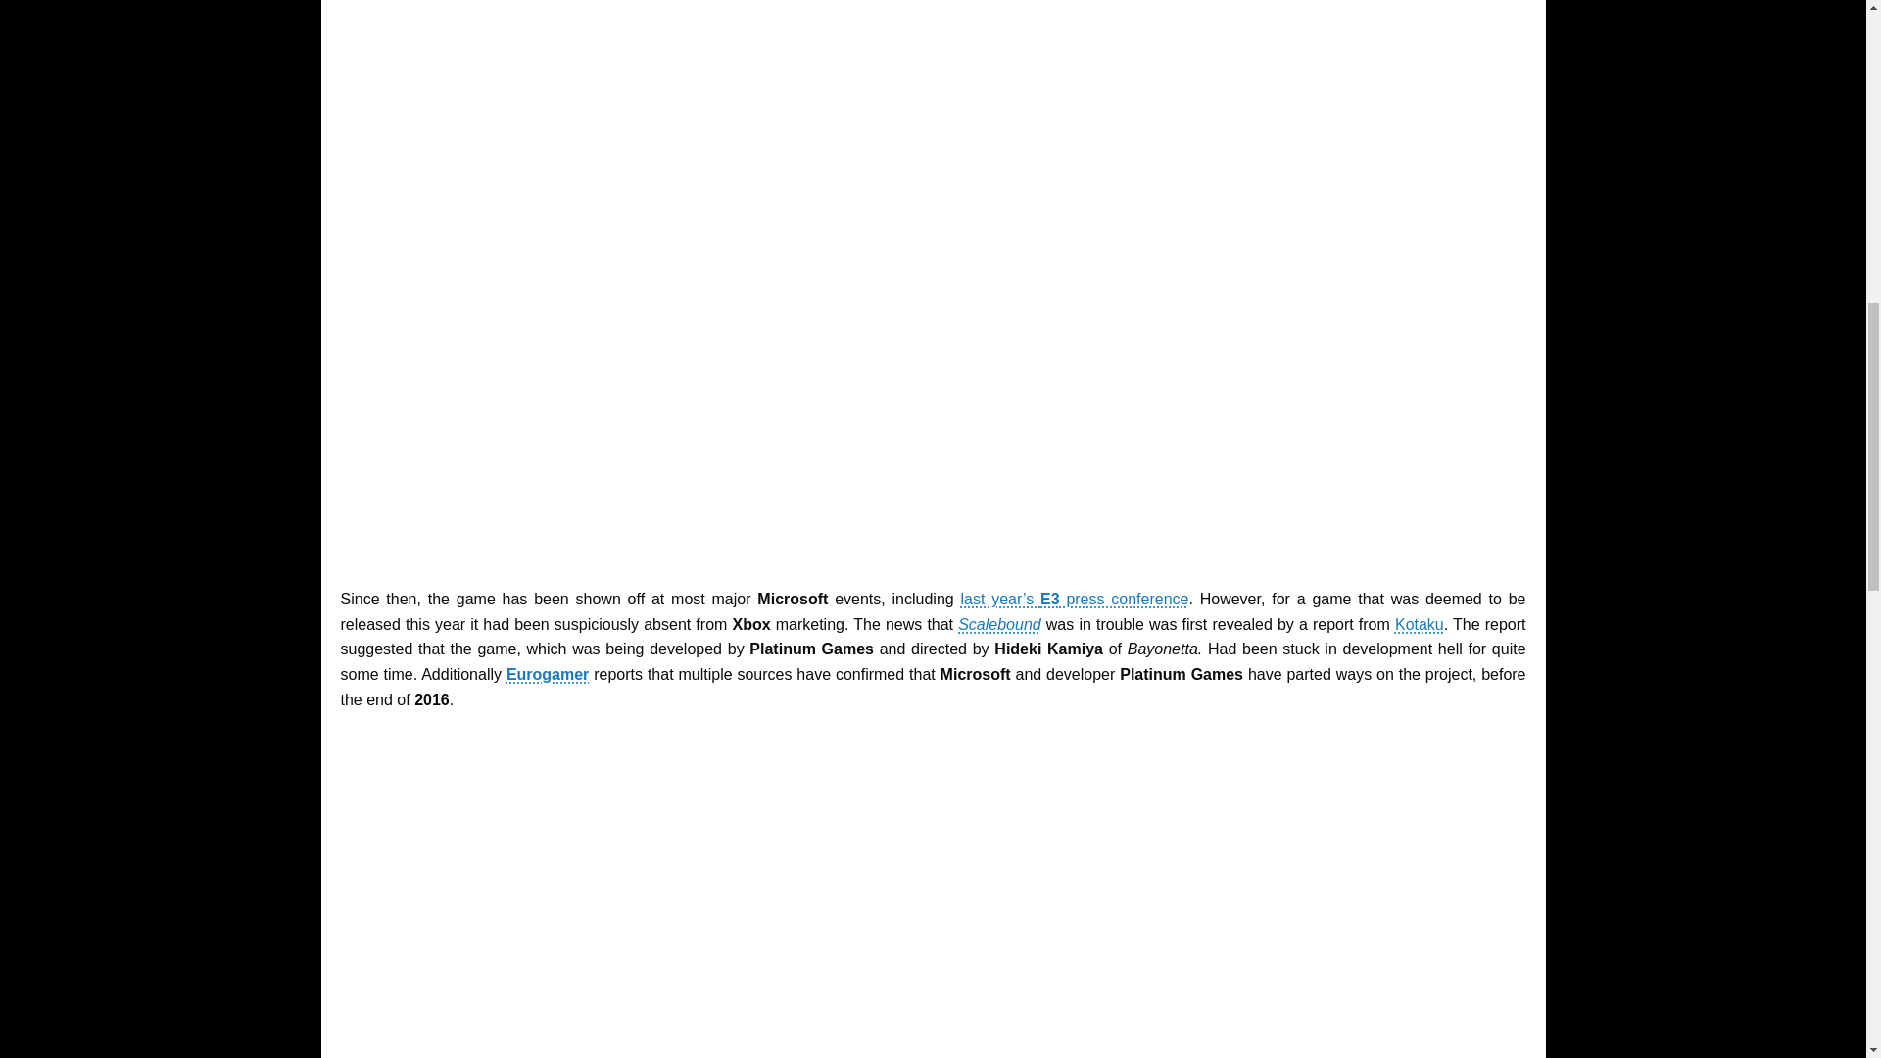  I want to click on Eurogamer, so click(547, 674).